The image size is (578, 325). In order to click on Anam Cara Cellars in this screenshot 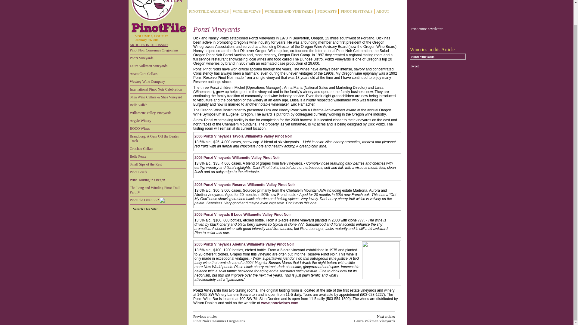, I will do `click(158, 74)`.